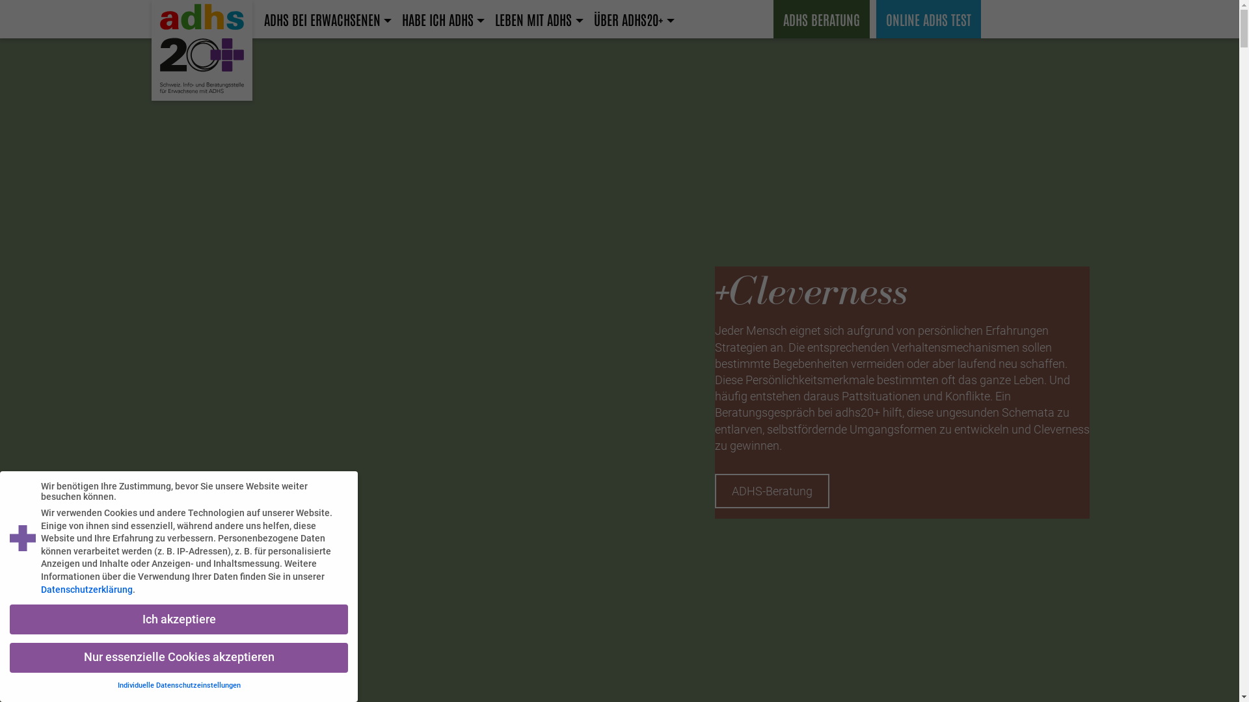 The width and height of the screenshot is (1249, 702). Describe the element at coordinates (821, 19) in the screenshot. I see `ADHS BERATUNG` at that location.